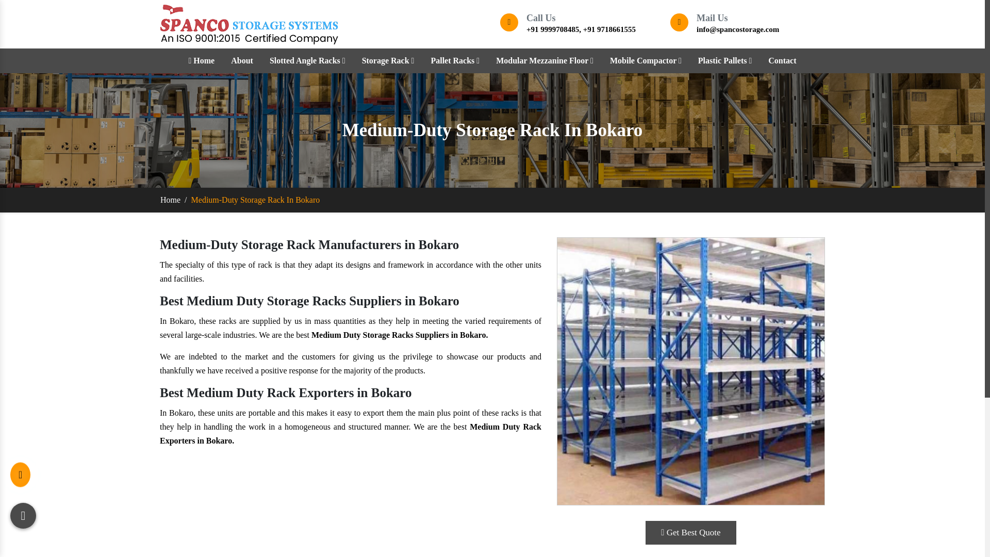 This screenshot has height=557, width=990. Describe the element at coordinates (201, 60) in the screenshot. I see `Home` at that location.